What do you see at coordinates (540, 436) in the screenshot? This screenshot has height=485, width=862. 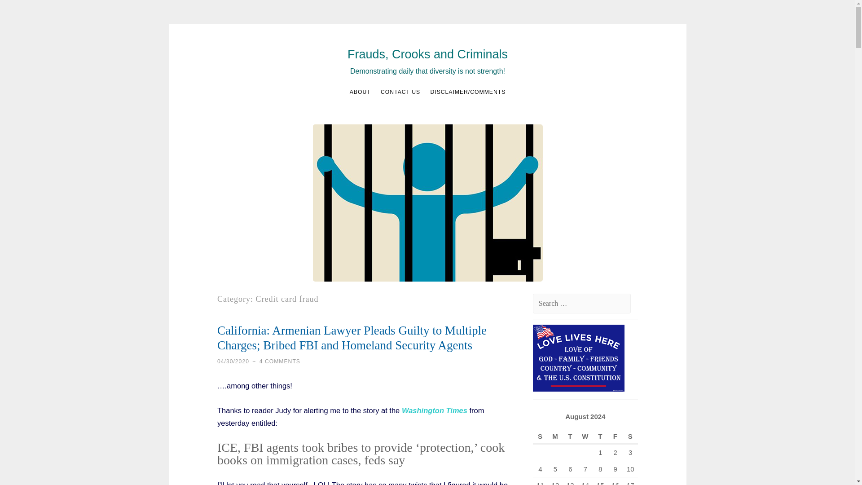 I see `Sunday` at bounding box center [540, 436].